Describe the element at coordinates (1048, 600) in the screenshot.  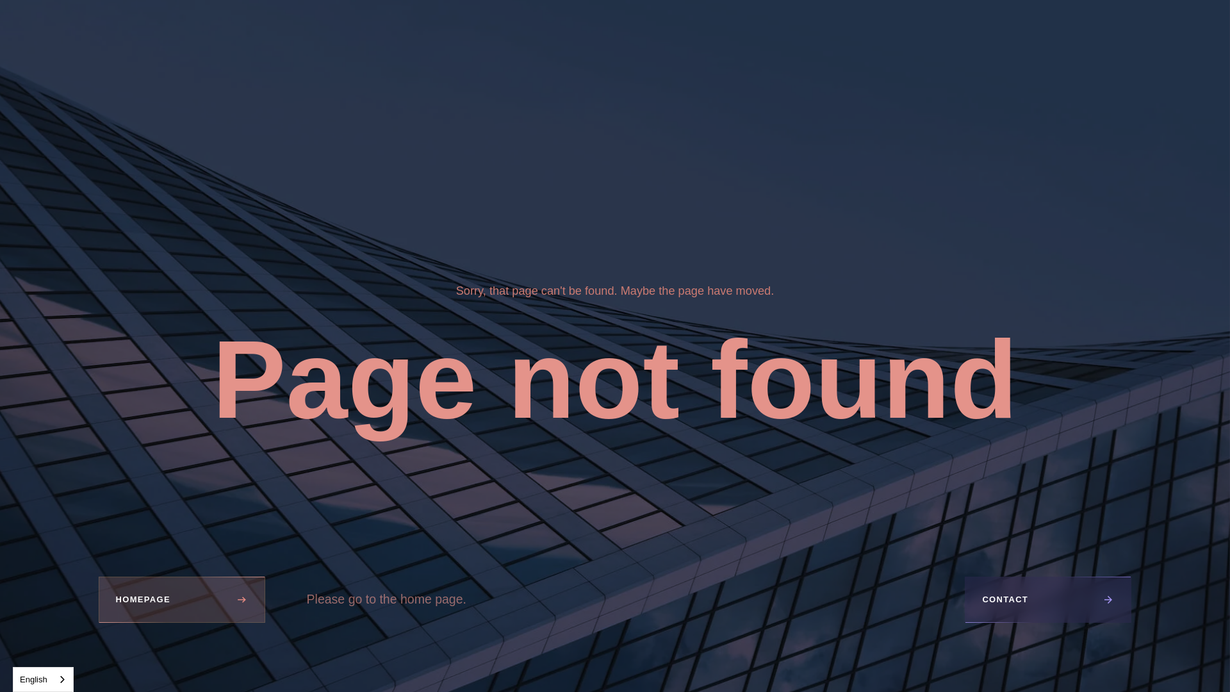
I see `CONTACT` at that location.